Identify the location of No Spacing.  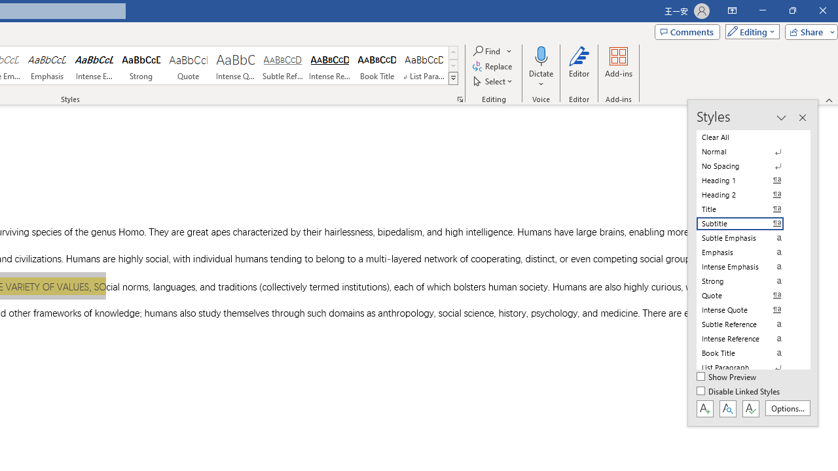
(748, 166).